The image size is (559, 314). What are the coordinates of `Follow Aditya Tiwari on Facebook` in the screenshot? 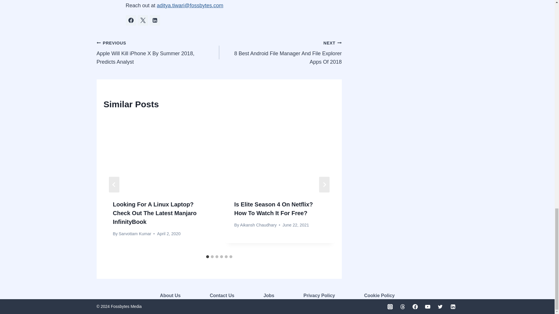 It's located at (131, 20).